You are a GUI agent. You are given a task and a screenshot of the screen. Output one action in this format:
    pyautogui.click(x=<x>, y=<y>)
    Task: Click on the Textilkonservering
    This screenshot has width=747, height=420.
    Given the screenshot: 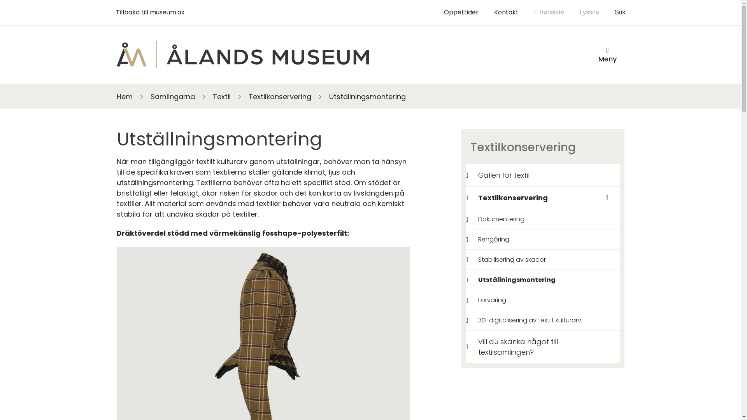 What is the action you would take?
    pyautogui.click(x=521, y=198)
    